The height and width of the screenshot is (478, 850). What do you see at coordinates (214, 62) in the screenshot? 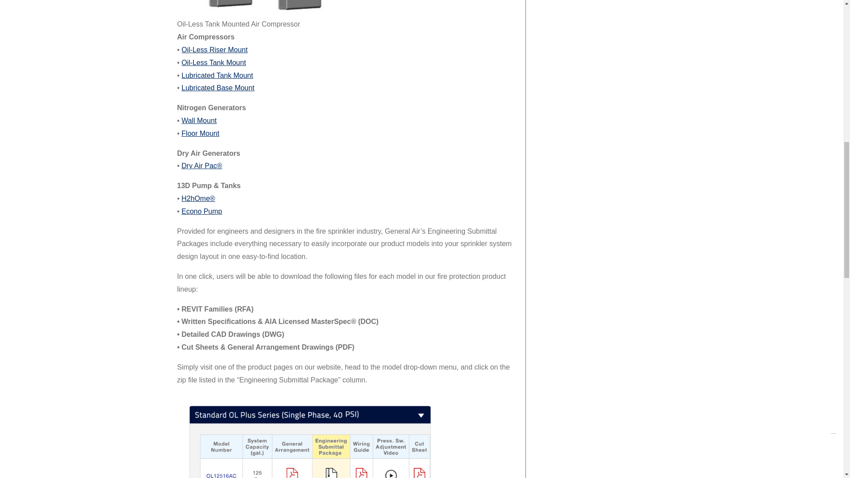
I see `Oil-Less Tank Mount` at bounding box center [214, 62].